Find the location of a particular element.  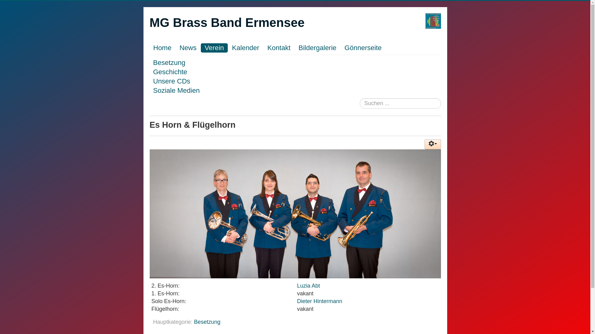

Besetzung is located at coordinates (169, 62).